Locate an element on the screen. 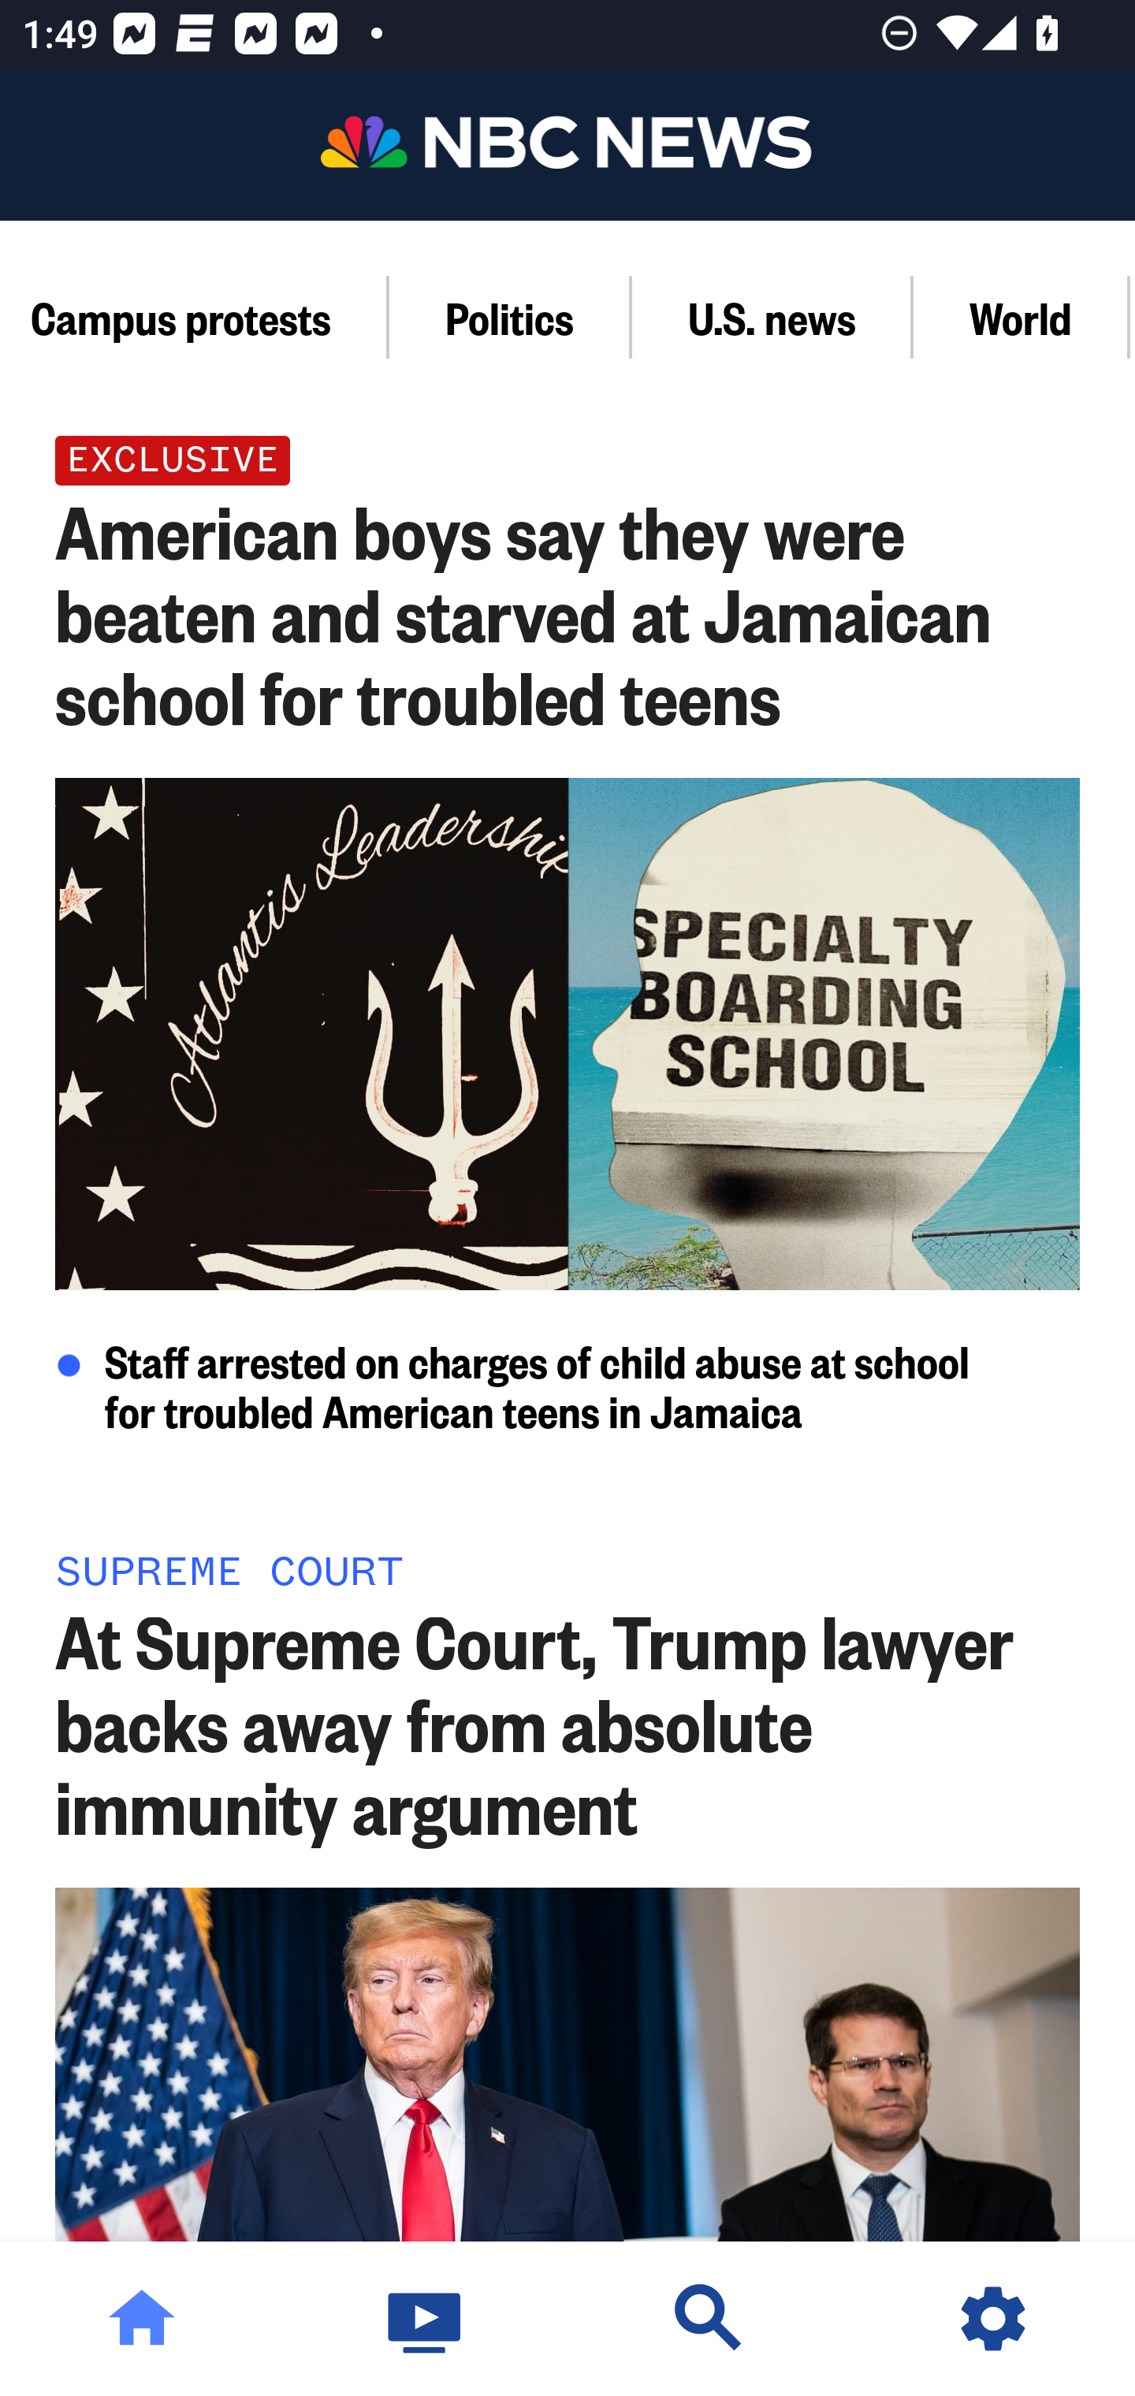 The width and height of the screenshot is (1135, 2396). Discover is located at coordinates (709, 2319).